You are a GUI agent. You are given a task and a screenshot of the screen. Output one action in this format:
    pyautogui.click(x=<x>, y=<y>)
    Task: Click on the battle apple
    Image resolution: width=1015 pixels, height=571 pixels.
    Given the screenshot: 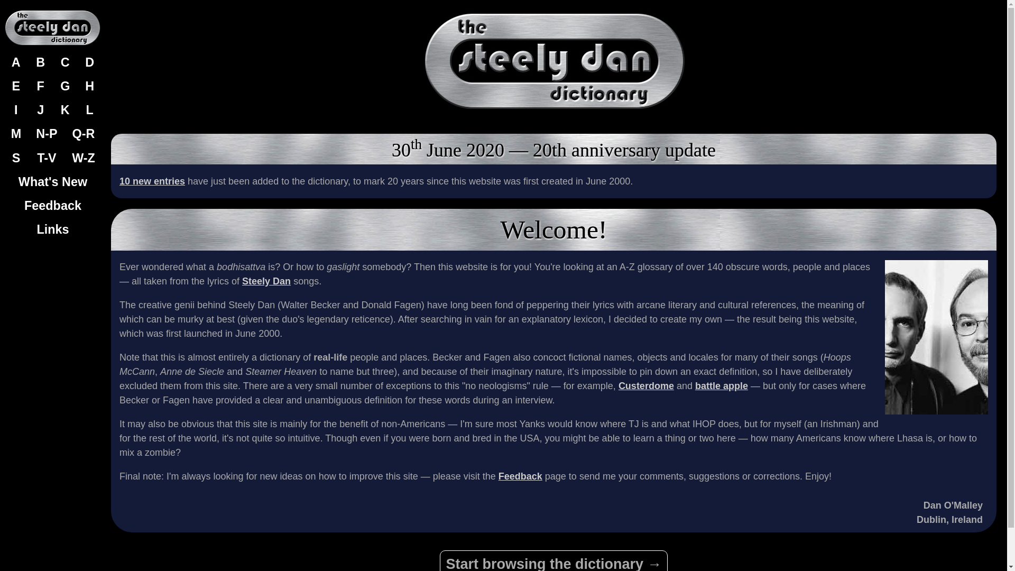 What is the action you would take?
    pyautogui.click(x=722, y=386)
    